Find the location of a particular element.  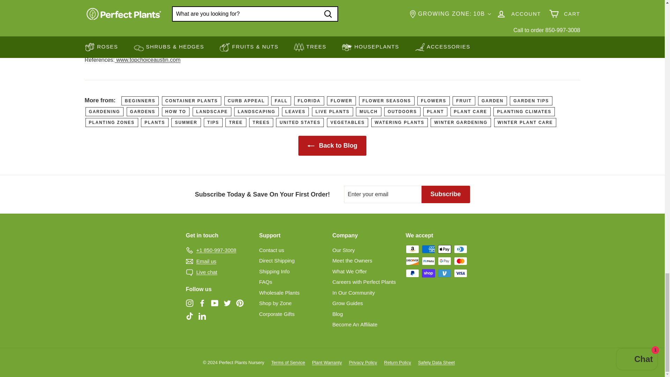

Perfect Plants Nursery on YouTube is located at coordinates (214, 303).